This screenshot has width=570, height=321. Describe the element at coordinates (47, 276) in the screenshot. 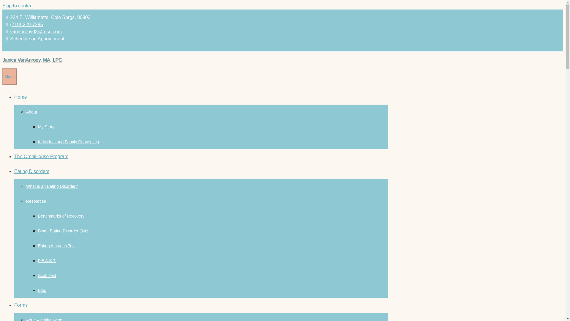

I see `Scoff Test` at that location.